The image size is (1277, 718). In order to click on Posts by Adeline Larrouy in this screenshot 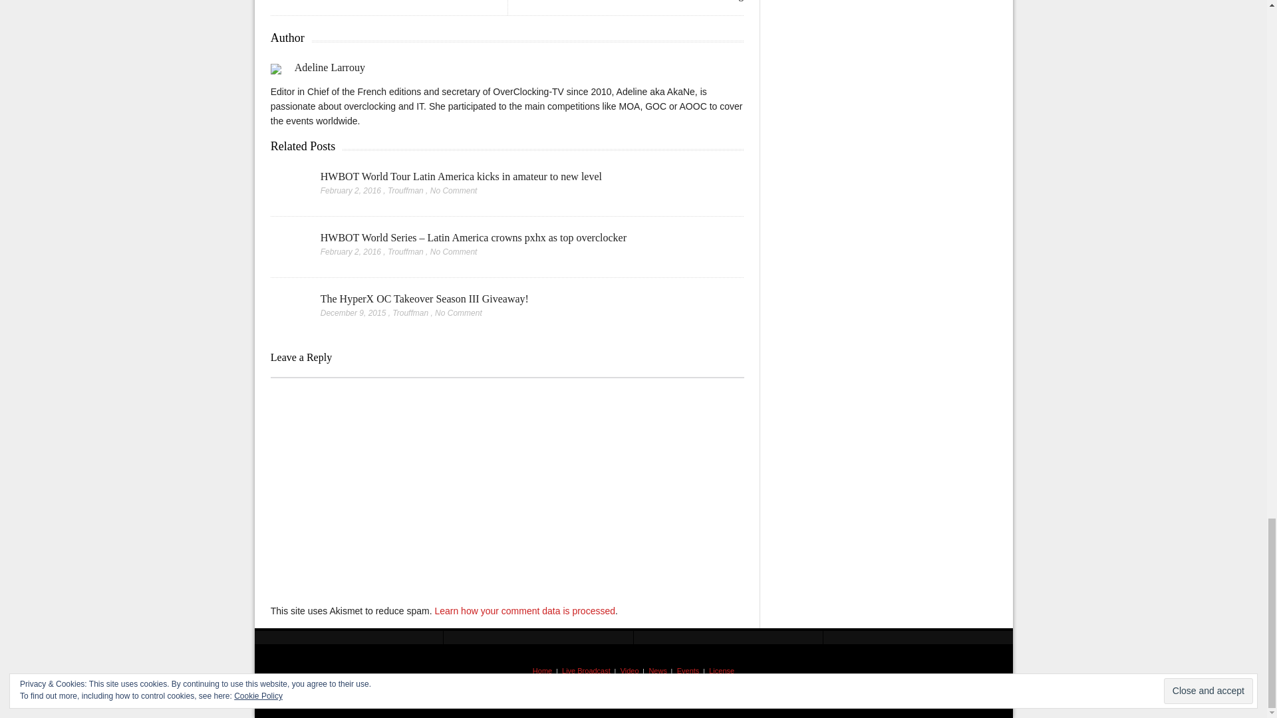, I will do `click(330, 67)`.